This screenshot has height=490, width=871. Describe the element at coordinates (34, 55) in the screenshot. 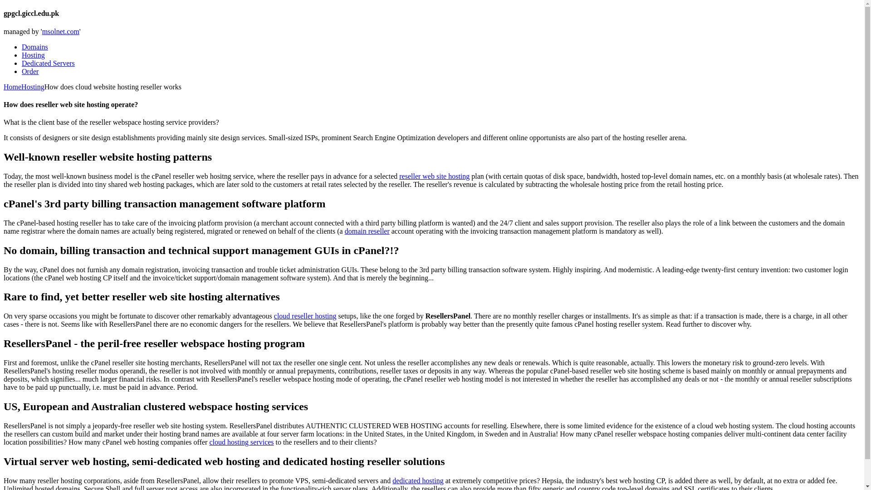

I see `Hosting` at that location.